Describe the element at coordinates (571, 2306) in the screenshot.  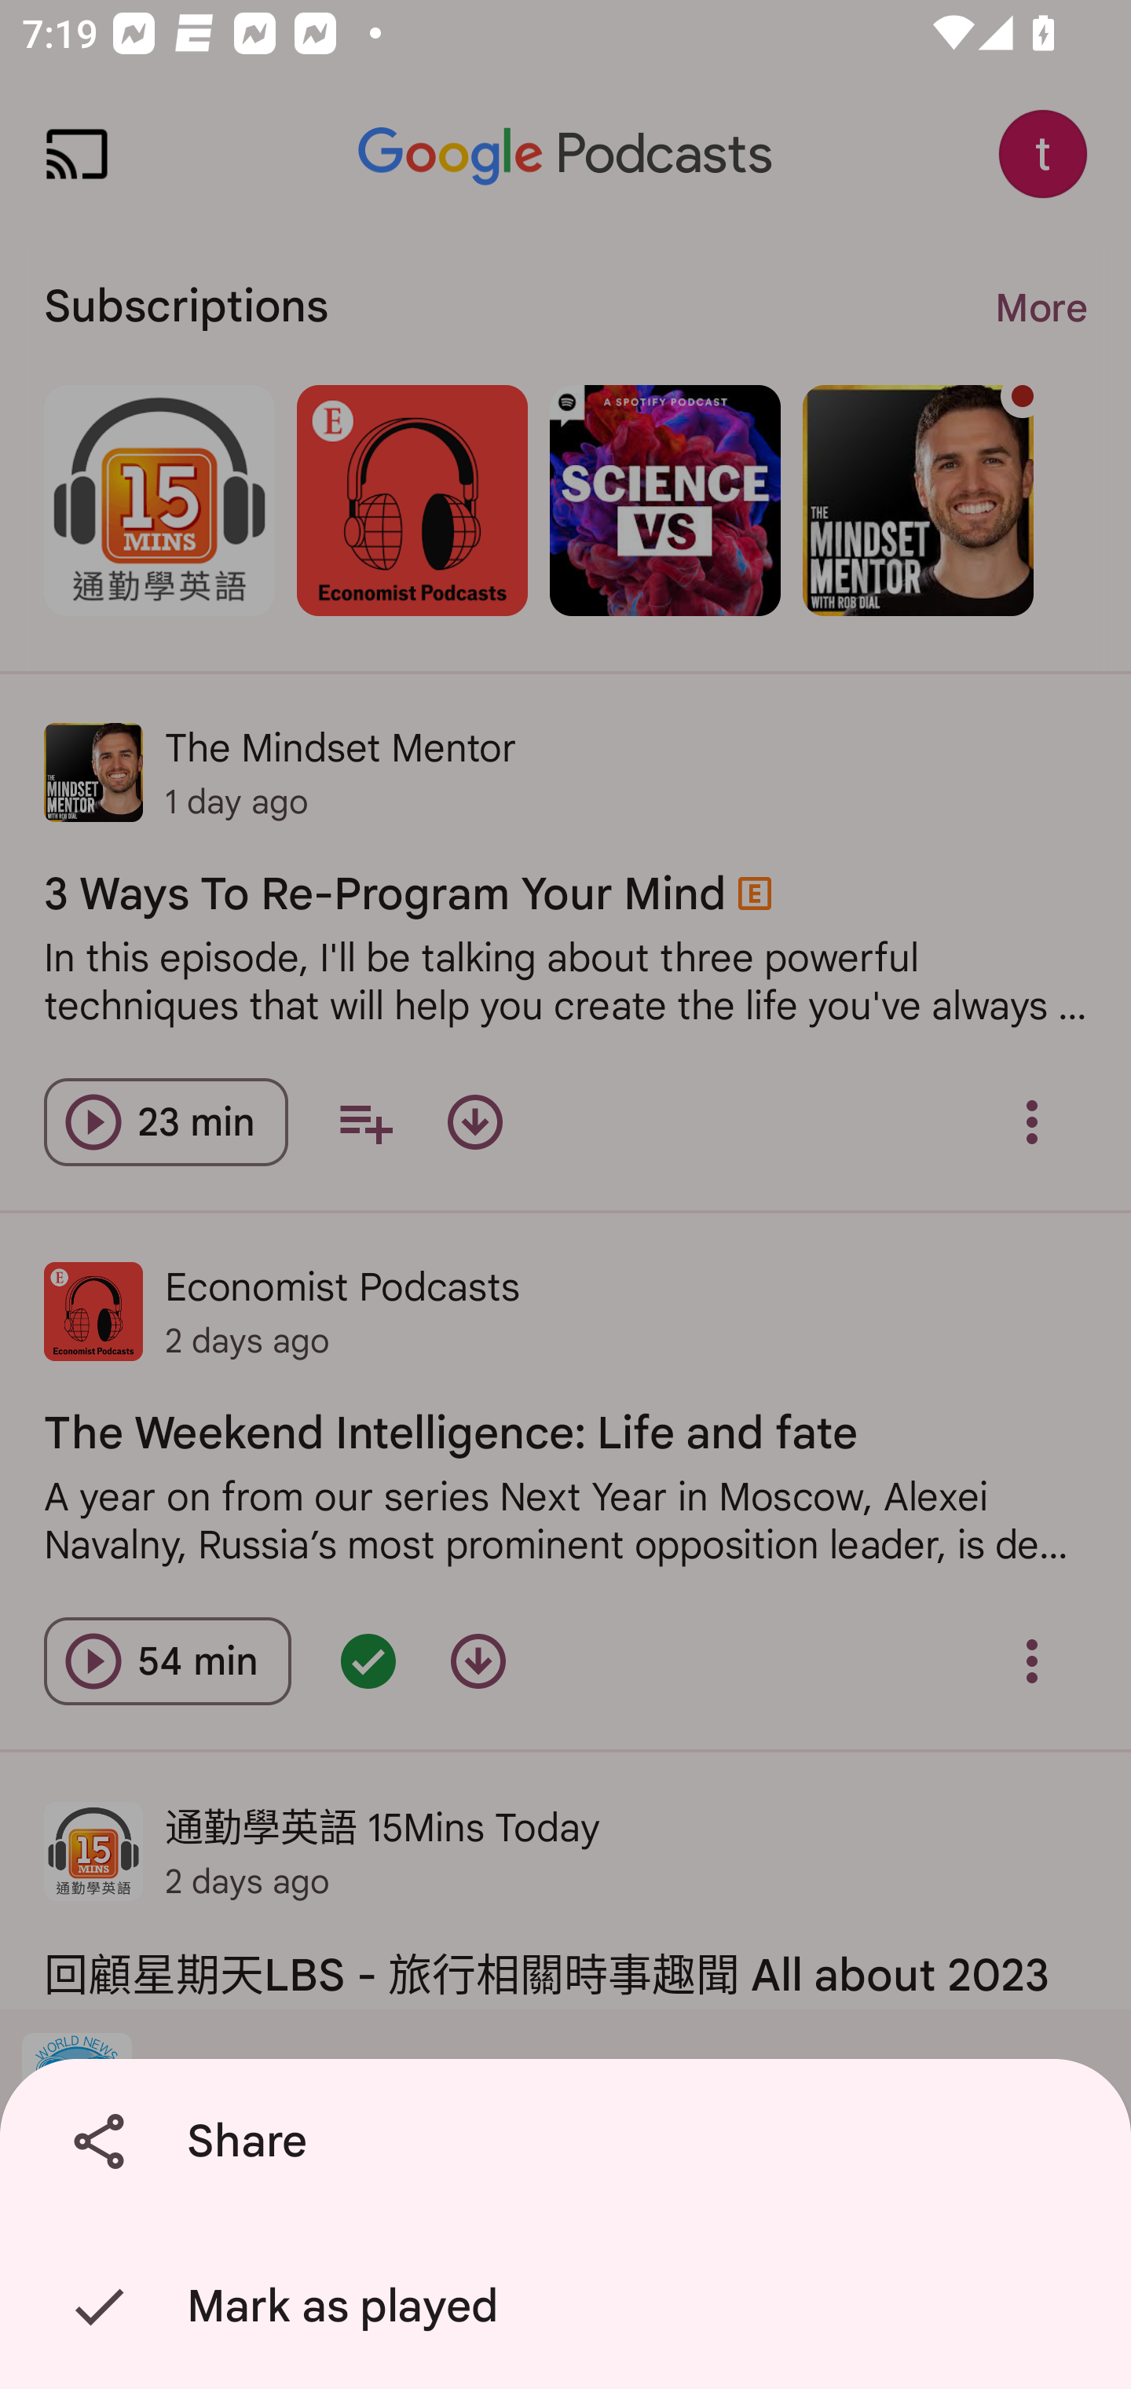
I see `Mark as played` at that location.